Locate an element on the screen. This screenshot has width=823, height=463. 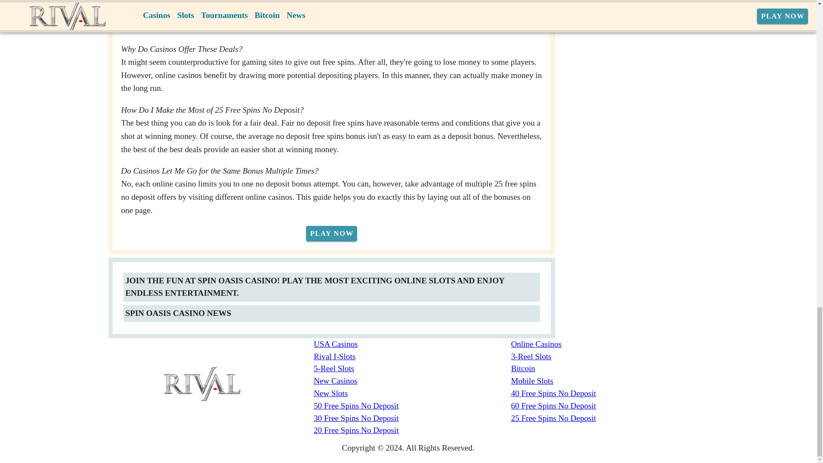
60 Free Spins No Deposit is located at coordinates (610, 406).